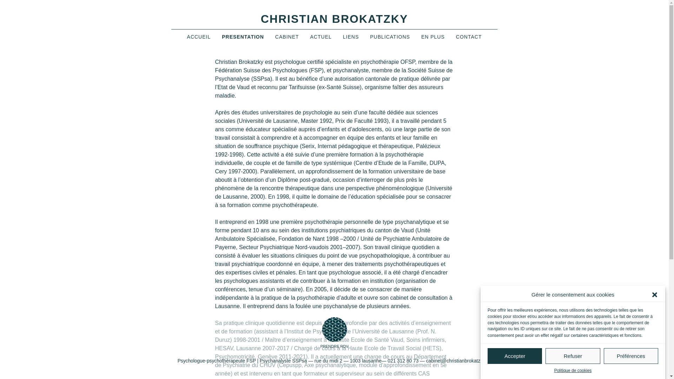 The height and width of the screenshot is (379, 674). What do you see at coordinates (390, 37) in the screenshot?
I see `PUBLICATIONS` at bounding box center [390, 37].